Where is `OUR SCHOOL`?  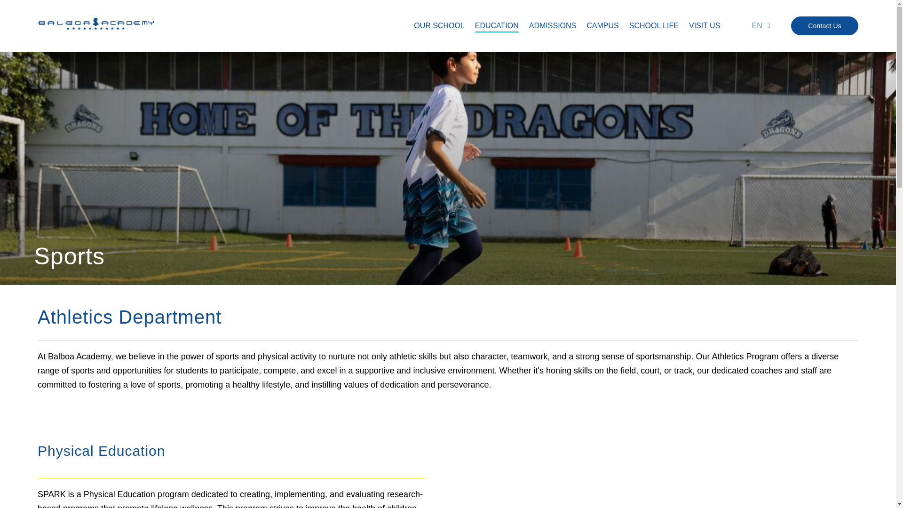
OUR SCHOOL is located at coordinates (439, 25).